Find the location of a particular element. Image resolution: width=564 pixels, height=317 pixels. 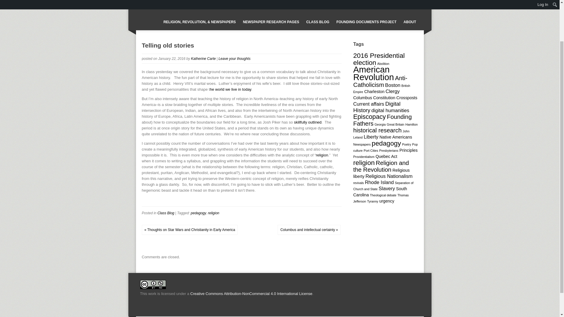

Katherine Carte is located at coordinates (203, 59).